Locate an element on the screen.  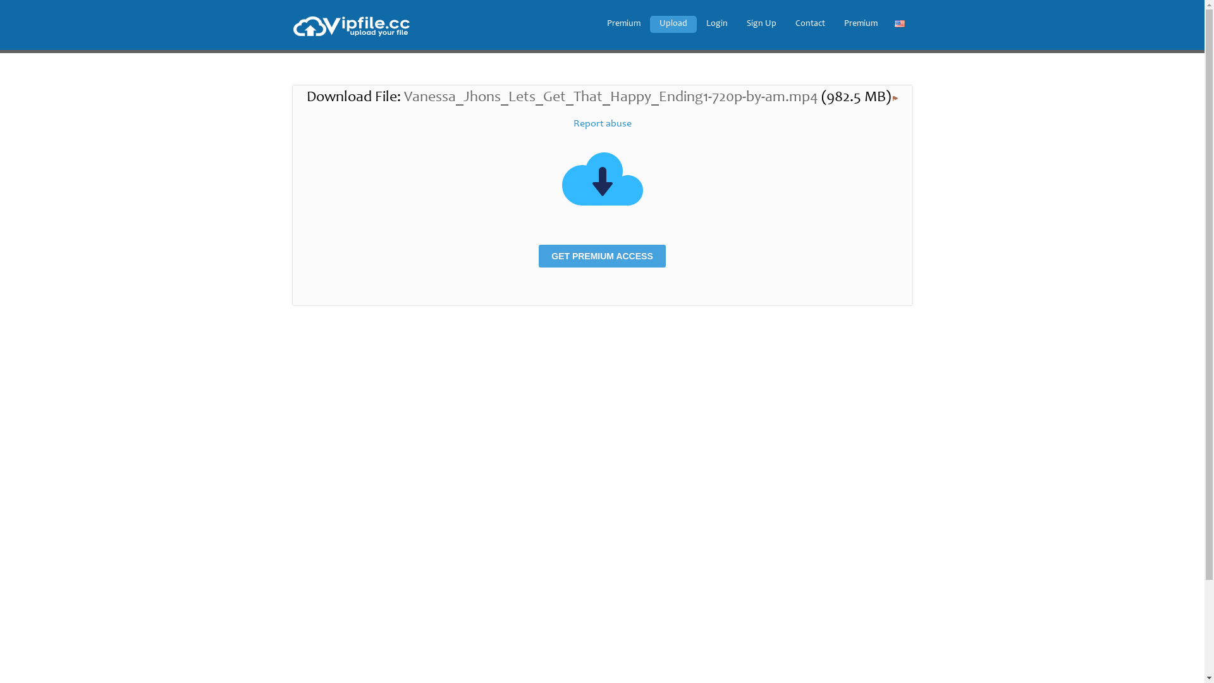
Login is located at coordinates (717, 24).